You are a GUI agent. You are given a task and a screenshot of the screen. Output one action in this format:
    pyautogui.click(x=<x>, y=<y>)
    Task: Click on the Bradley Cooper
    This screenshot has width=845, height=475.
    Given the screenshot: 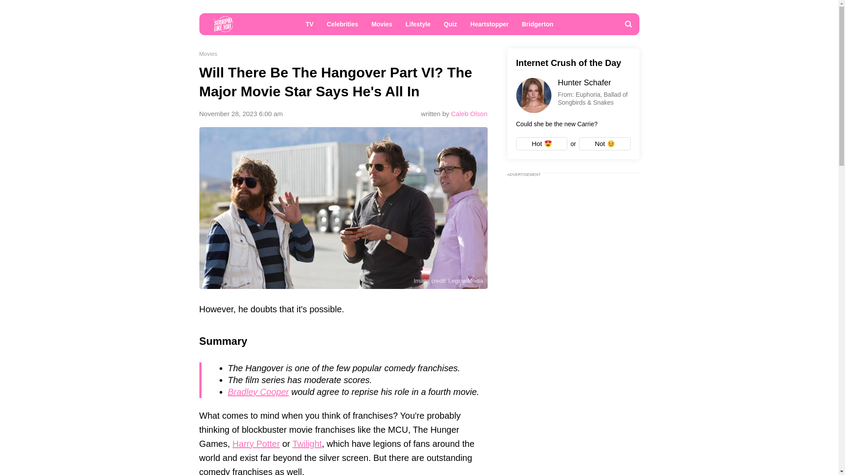 What is the action you would take?
    pyautogui.click(x=258, y=391)
    